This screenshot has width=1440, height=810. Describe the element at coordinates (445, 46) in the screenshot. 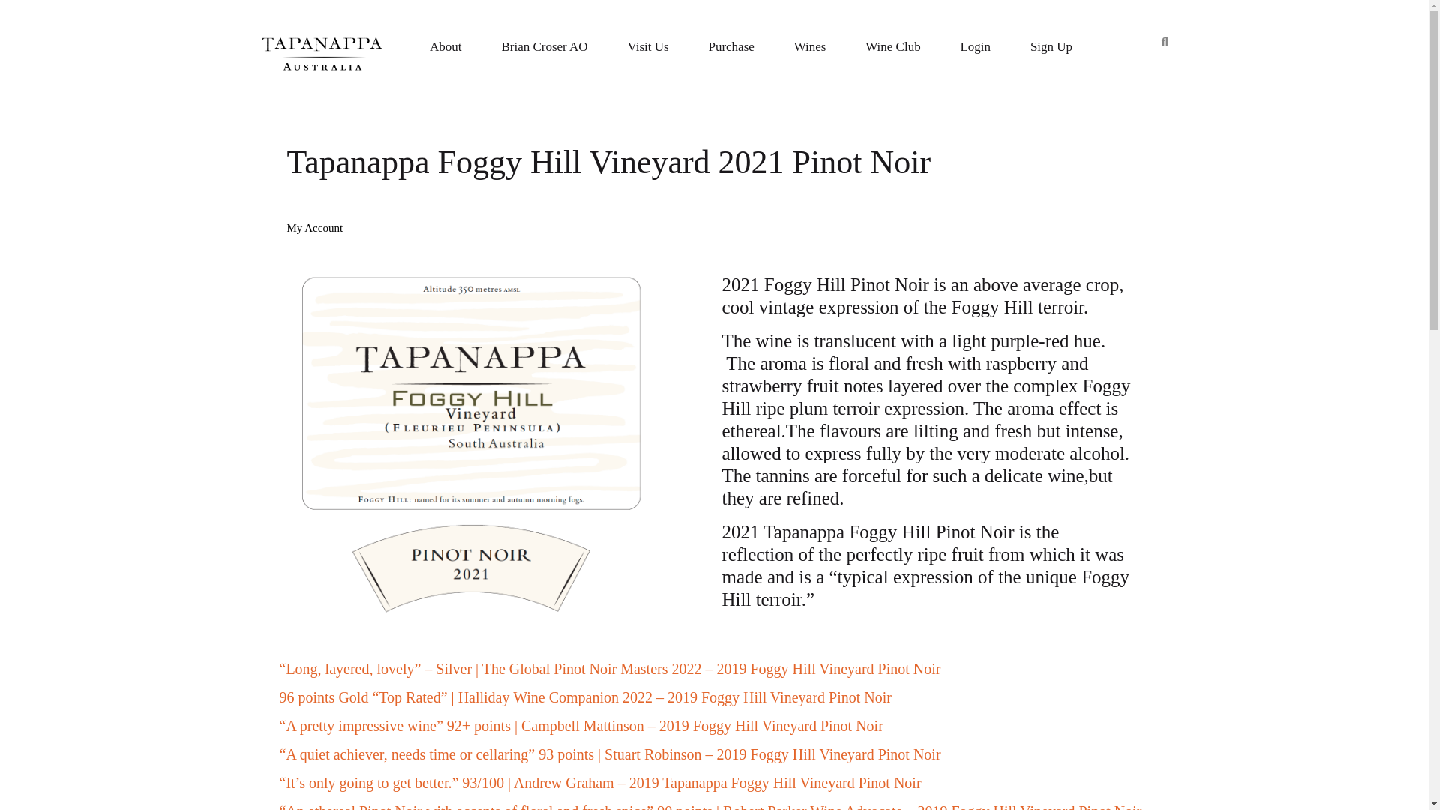

I see `About` at that location.